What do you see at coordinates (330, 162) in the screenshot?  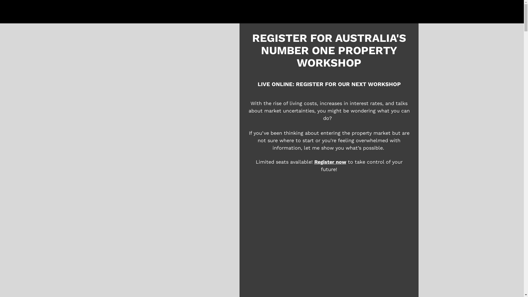 I see `Register now` at bounding box center [330, 162].